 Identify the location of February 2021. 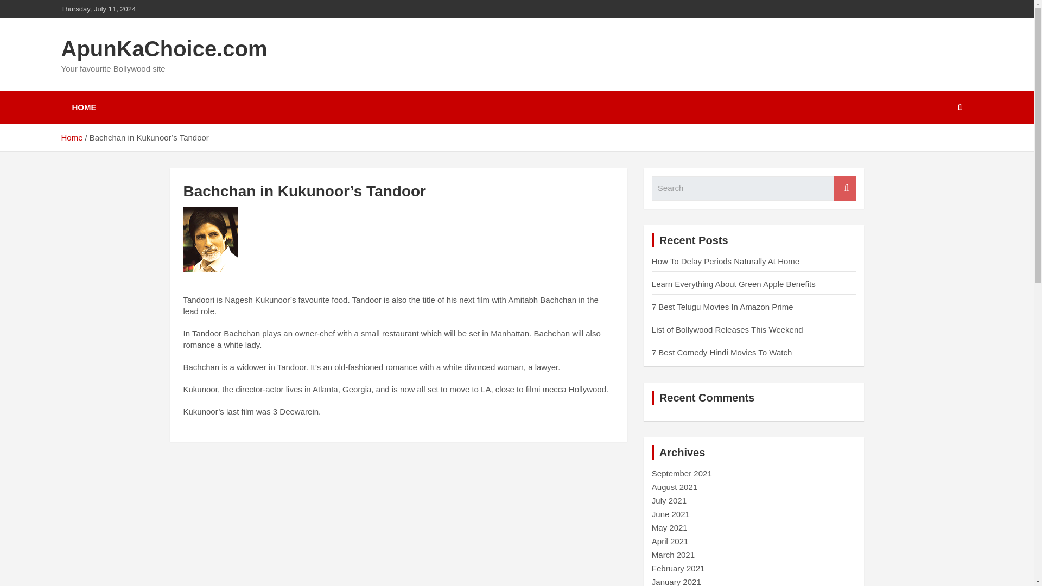
(678, 568).